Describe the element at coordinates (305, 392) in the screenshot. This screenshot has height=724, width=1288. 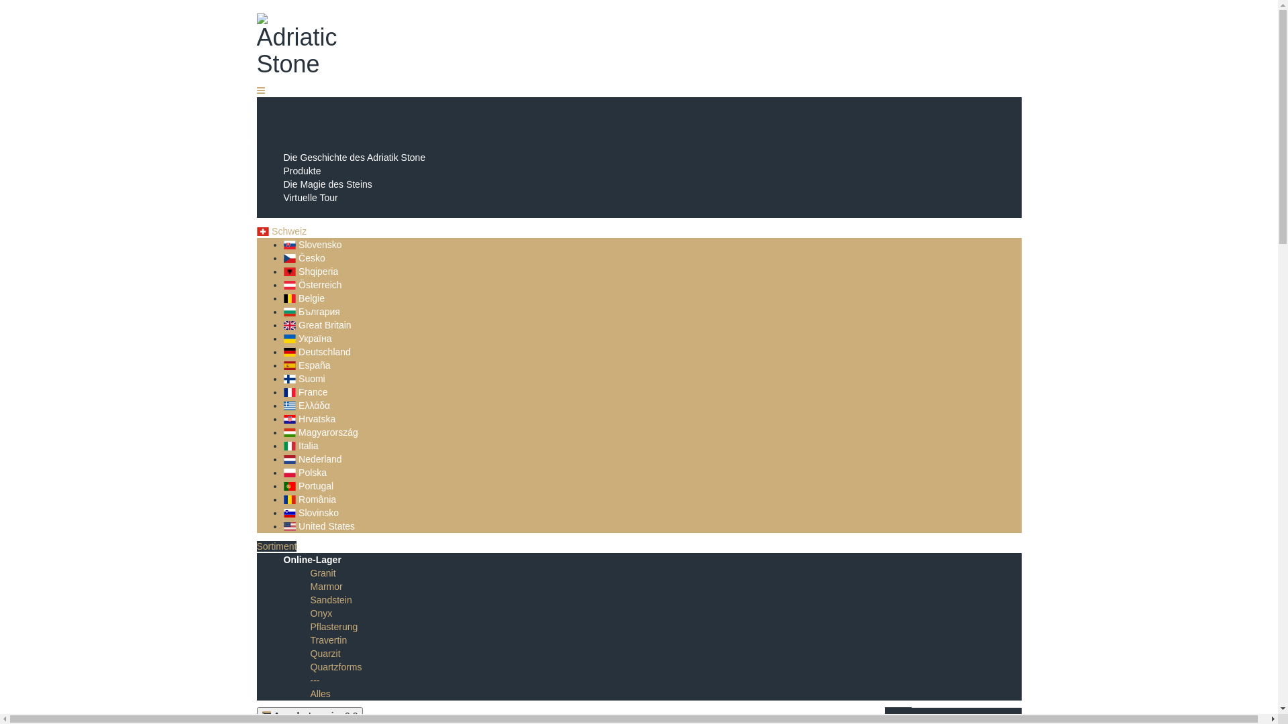
I see ` France` at that location.